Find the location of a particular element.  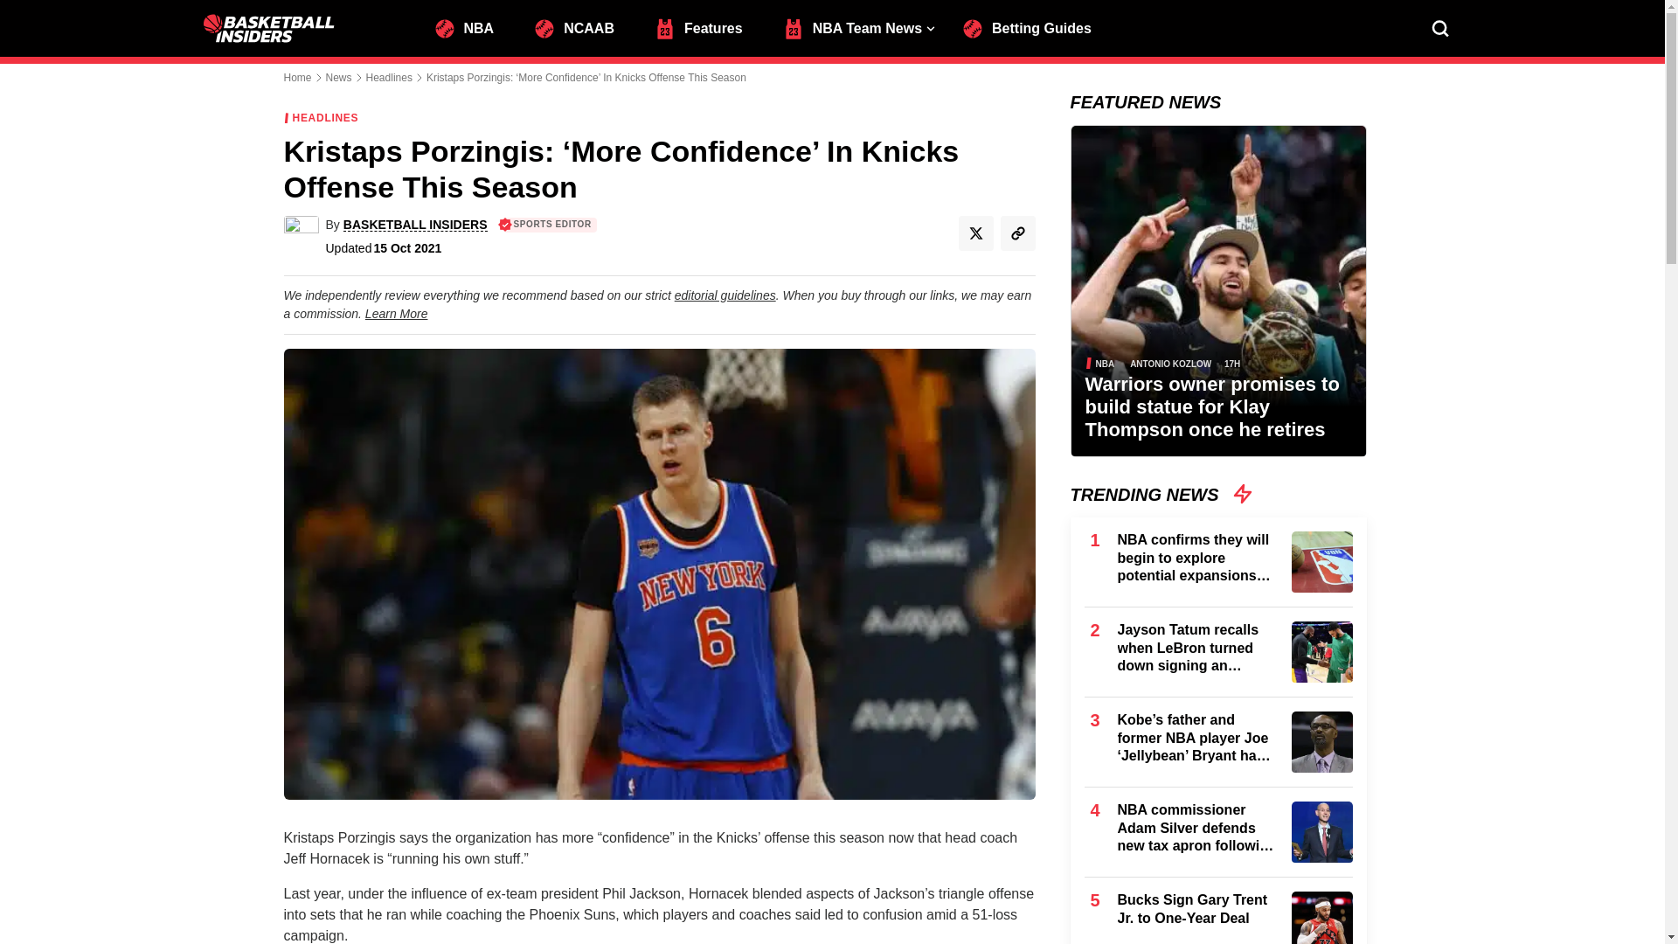

NCAAB is located at coordinates (582, 26).